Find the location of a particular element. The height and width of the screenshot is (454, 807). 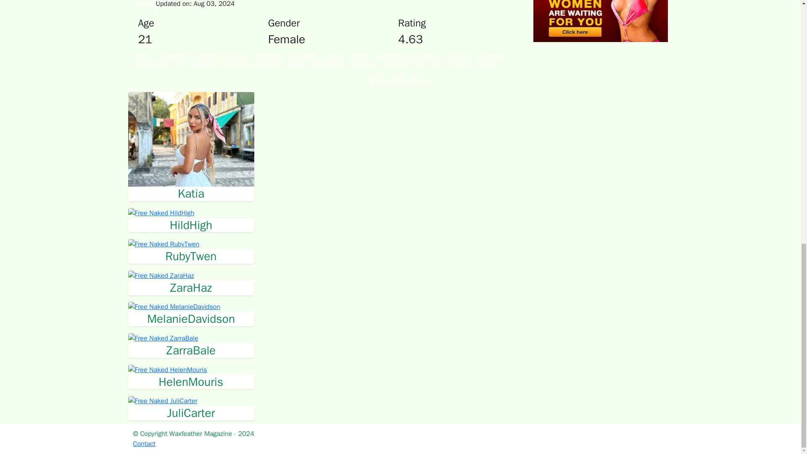

ZaraHaz is located at coordinates (191, 288).